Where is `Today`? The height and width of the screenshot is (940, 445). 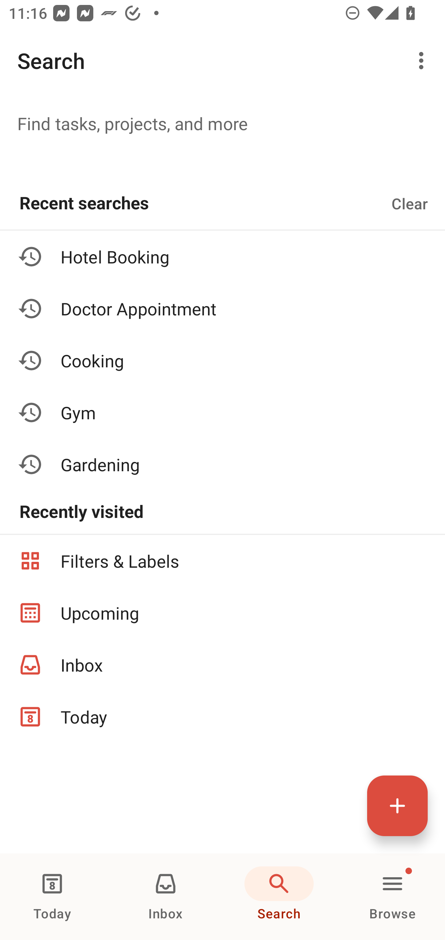
Today is located at coordinates (222, 717).